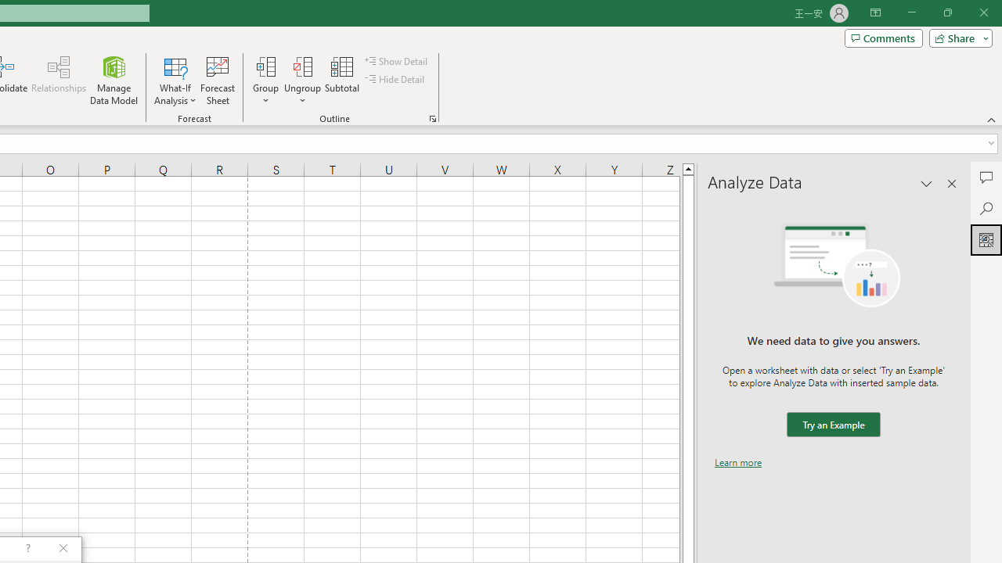 The image size is (1002, 563). Describe the element at coordinates (738, 462) in the screenshot. I see `Learn more` at that location.